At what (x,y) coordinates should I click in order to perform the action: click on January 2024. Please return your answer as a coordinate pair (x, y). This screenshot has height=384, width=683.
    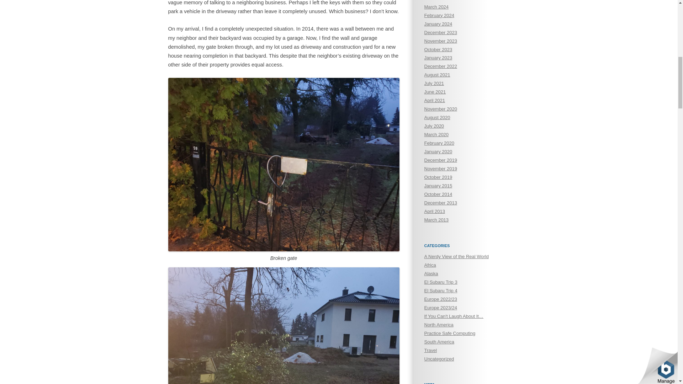
    Looking at the image, I should click on (438, 24).